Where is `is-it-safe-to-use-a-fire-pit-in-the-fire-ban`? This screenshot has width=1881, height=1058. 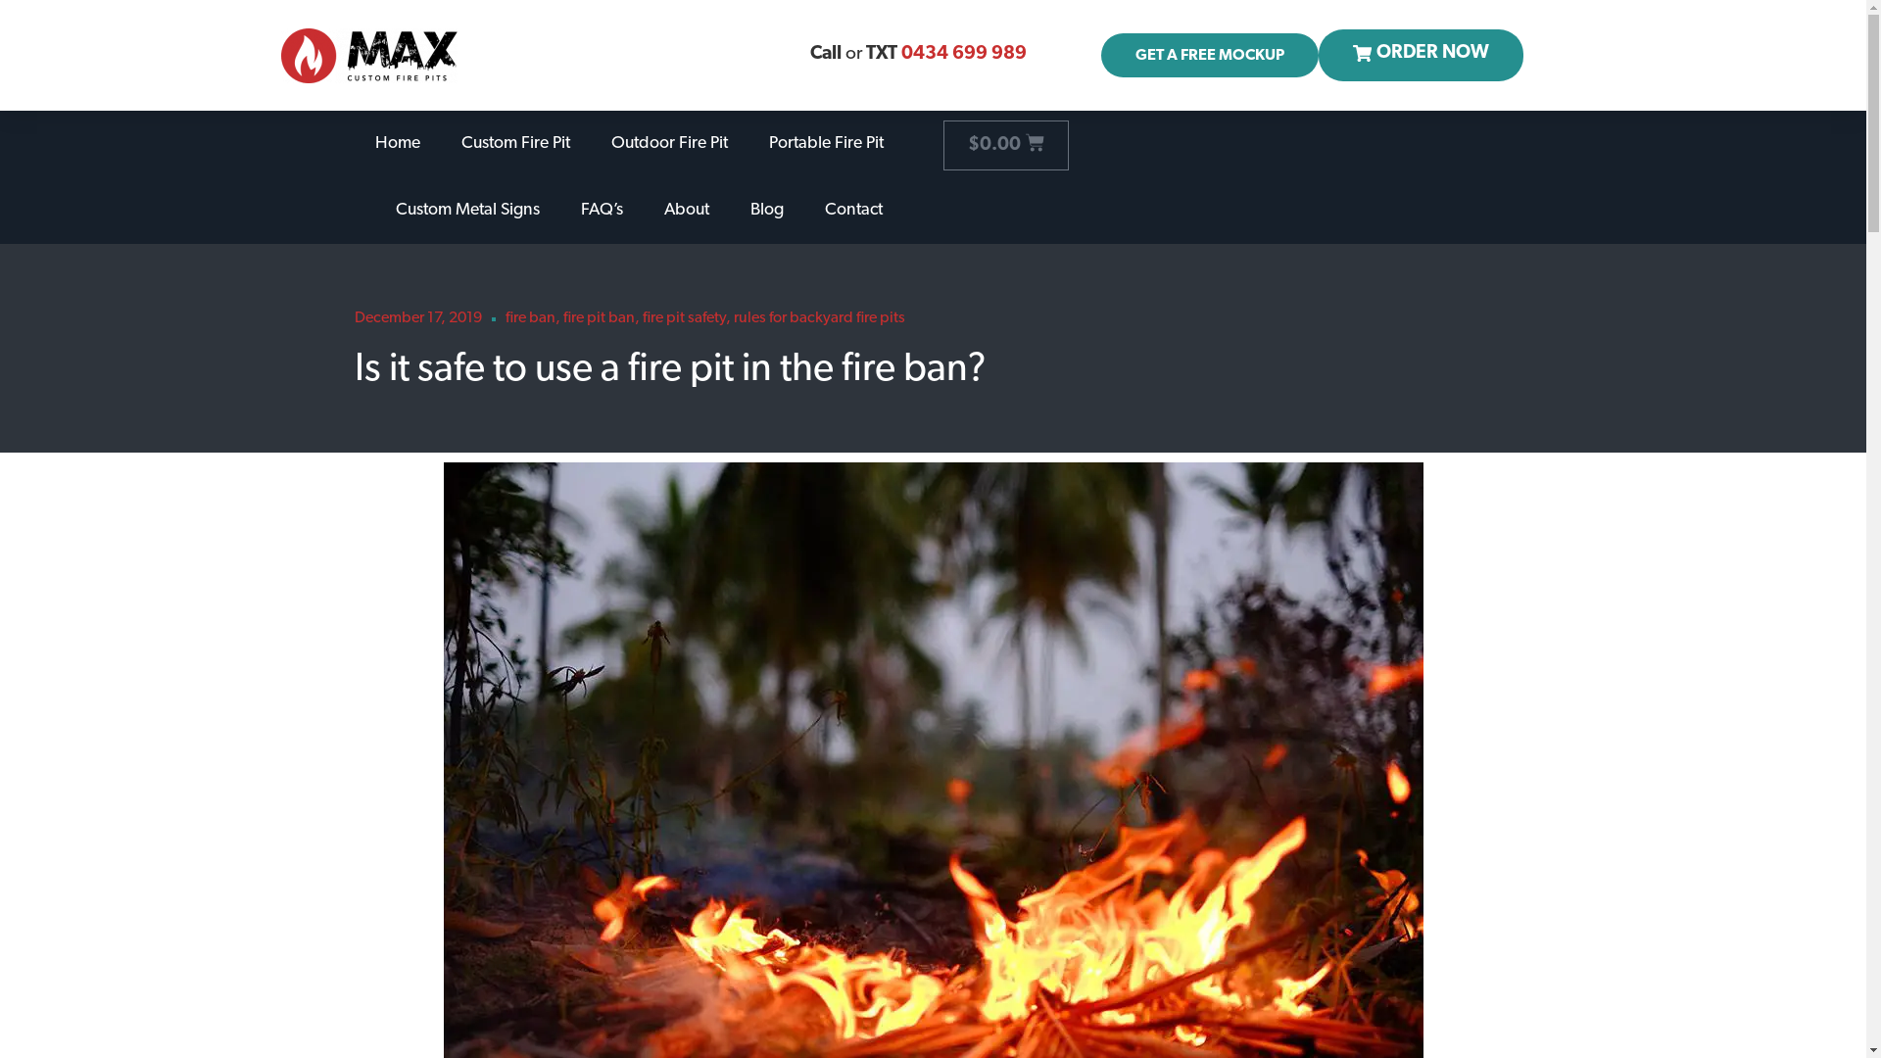 is-it-safe-to-use-a-fire-pit-in-the-fire-ban is located at coordinates (933, 789).